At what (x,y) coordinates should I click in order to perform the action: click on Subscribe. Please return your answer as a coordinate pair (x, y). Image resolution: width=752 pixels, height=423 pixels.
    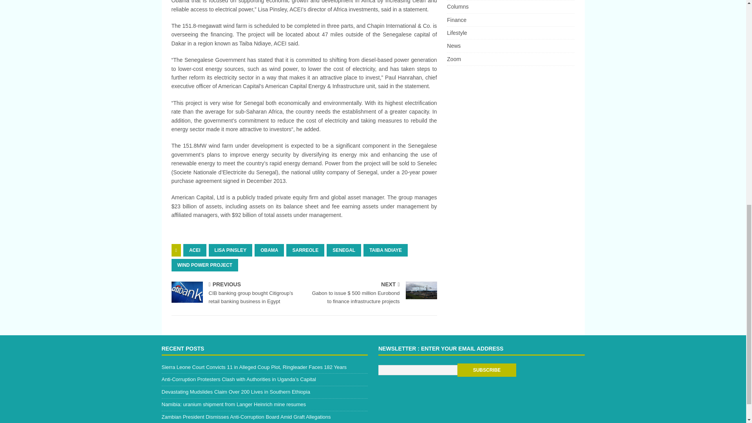
    Looking at the image, I should click on (486, 370).